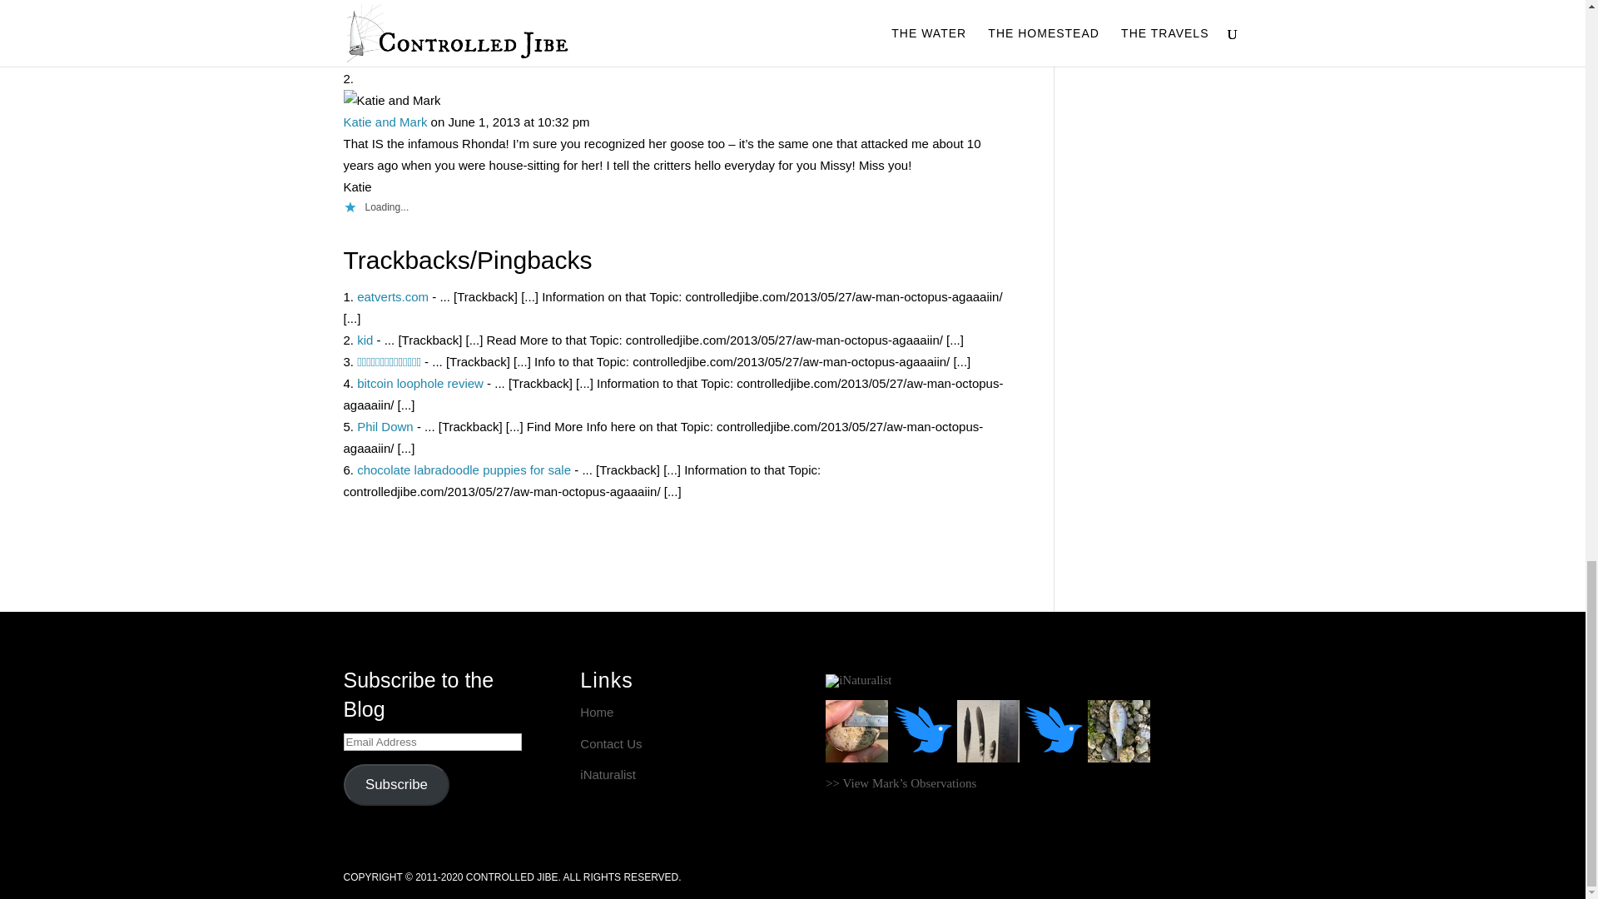  Describe the element at coordinates (611, 743) in the screenshot. I see `Contact Us` at that location.